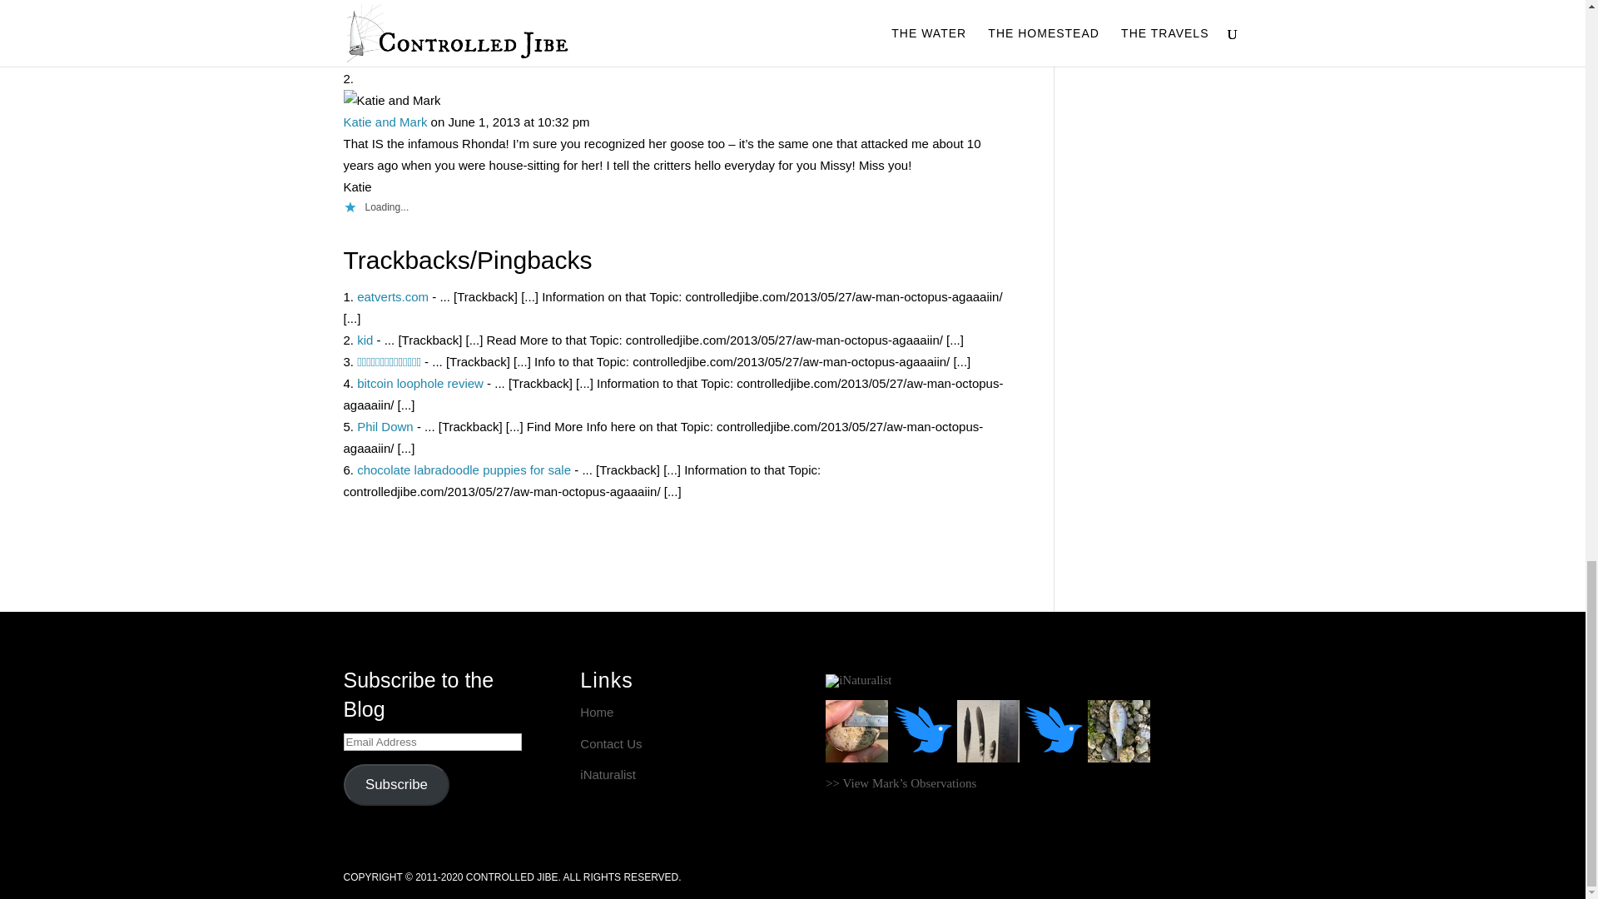  Describe the element at coordinates (611, 743) in the screenshot. I see `Contact Us` at that location.